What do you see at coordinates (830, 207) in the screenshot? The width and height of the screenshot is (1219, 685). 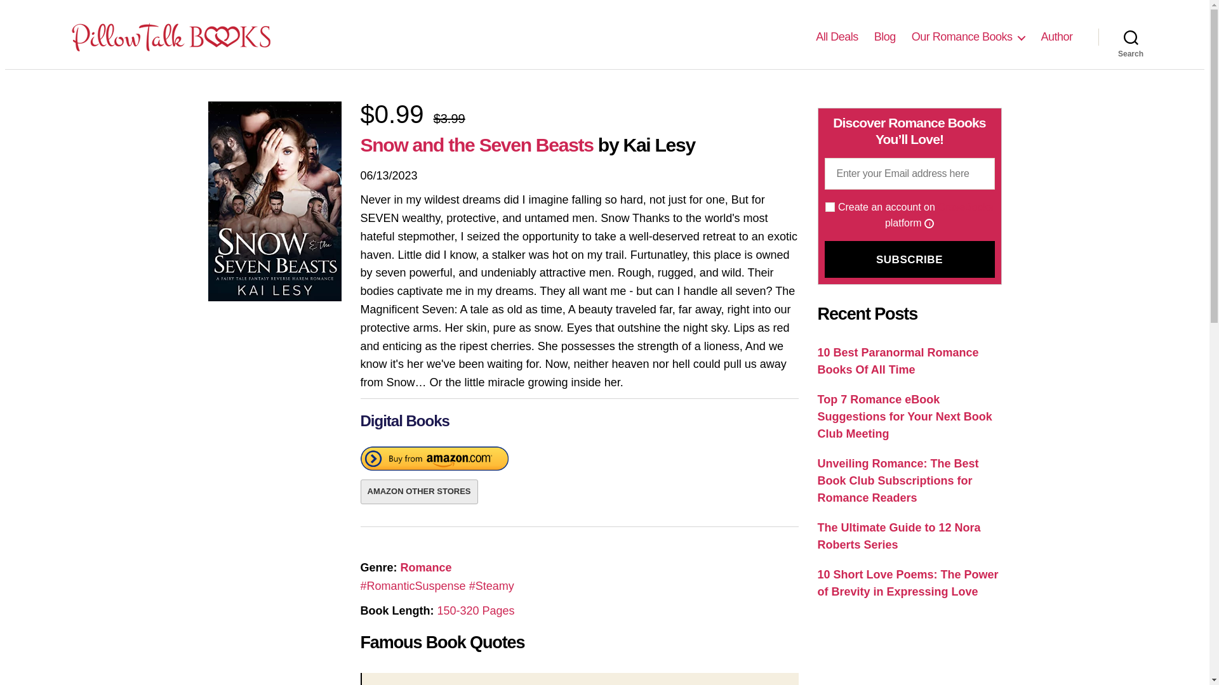 I see `true` at bounding box center [830, 207].